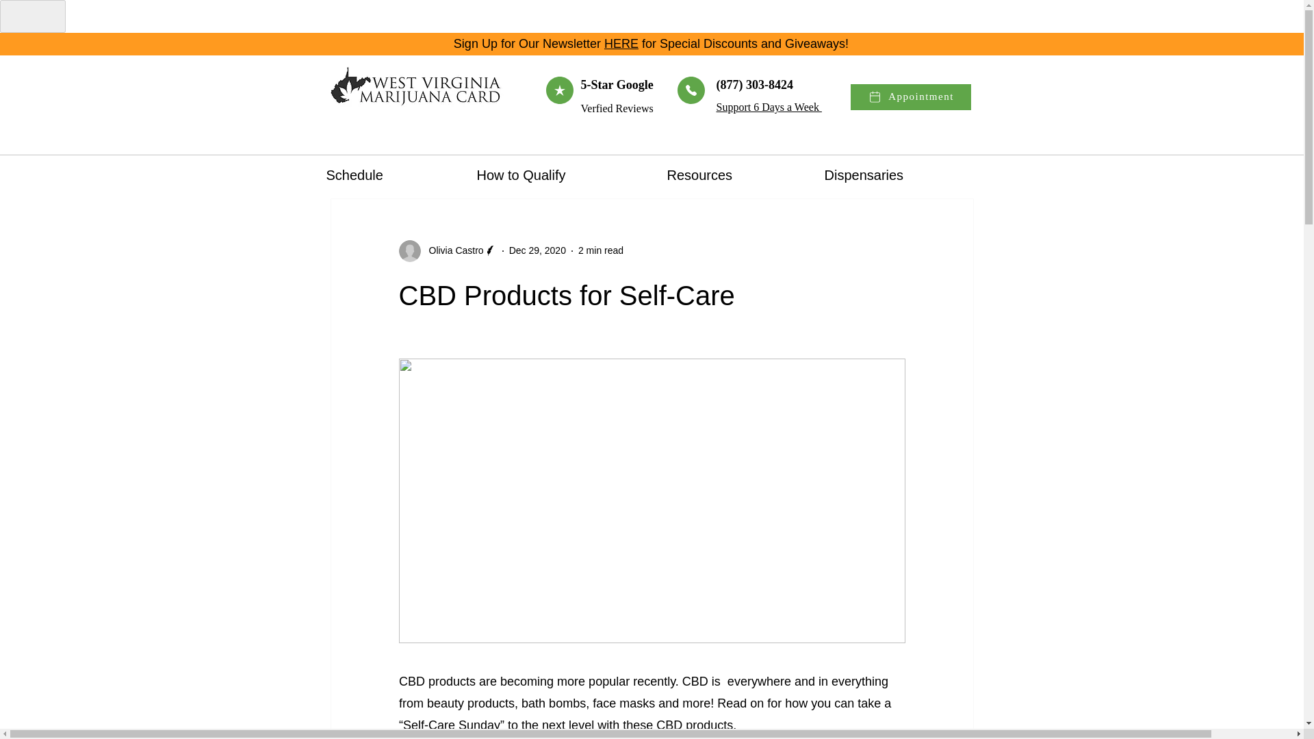  I want to click on Schedule, so click(391, 175).